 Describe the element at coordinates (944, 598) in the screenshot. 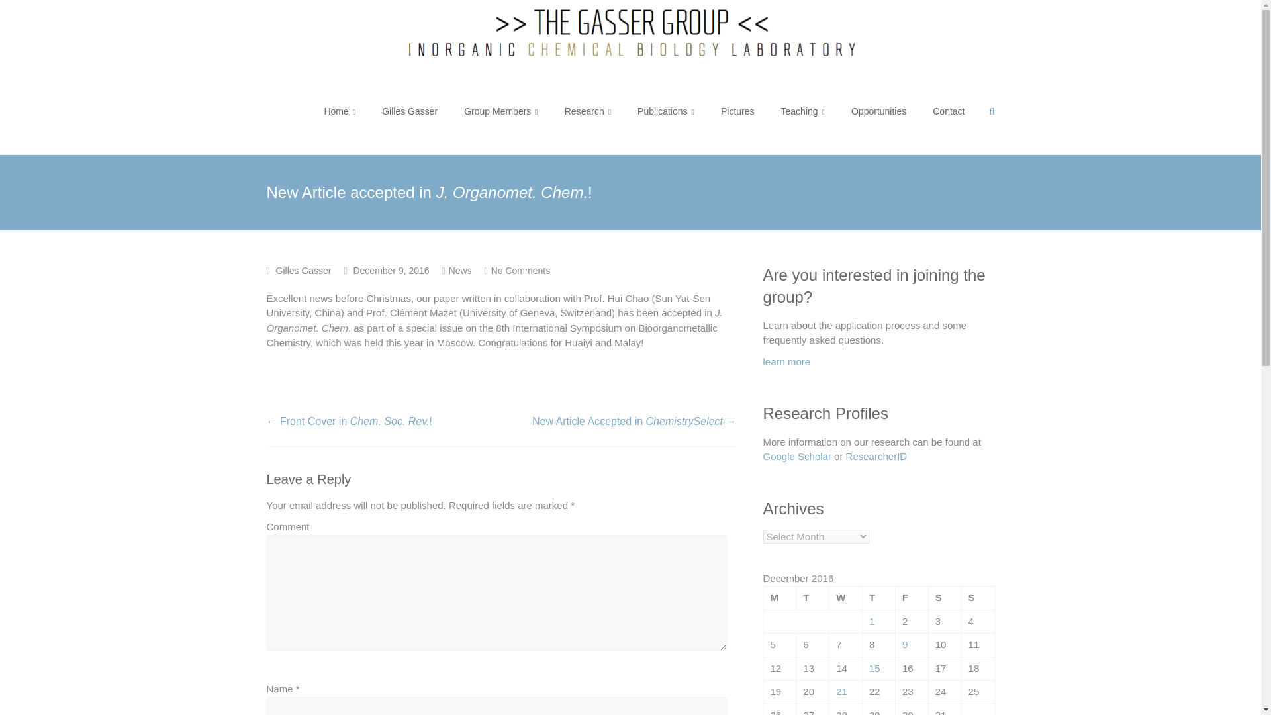

I see `Saturday` at that location.